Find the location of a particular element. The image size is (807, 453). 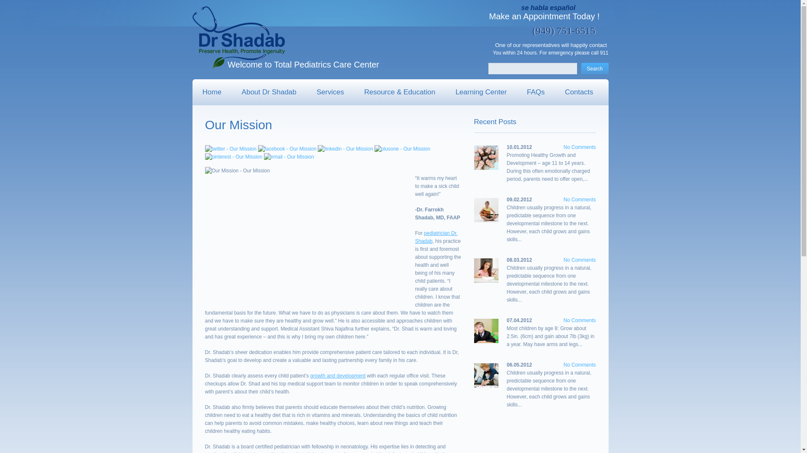

Welcome to Total Pediatrics Care Center is located at coordinates (239, 38).